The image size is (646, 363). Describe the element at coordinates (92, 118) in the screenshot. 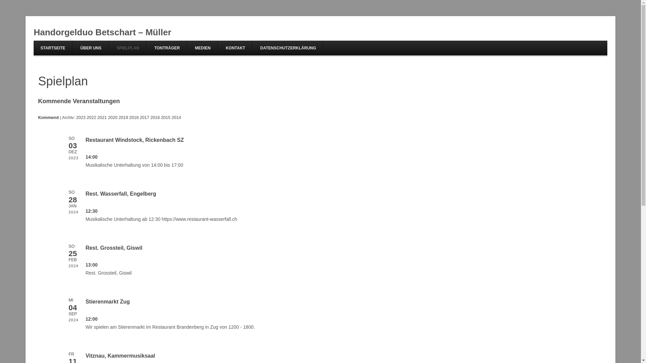

I see `2022` at that location.